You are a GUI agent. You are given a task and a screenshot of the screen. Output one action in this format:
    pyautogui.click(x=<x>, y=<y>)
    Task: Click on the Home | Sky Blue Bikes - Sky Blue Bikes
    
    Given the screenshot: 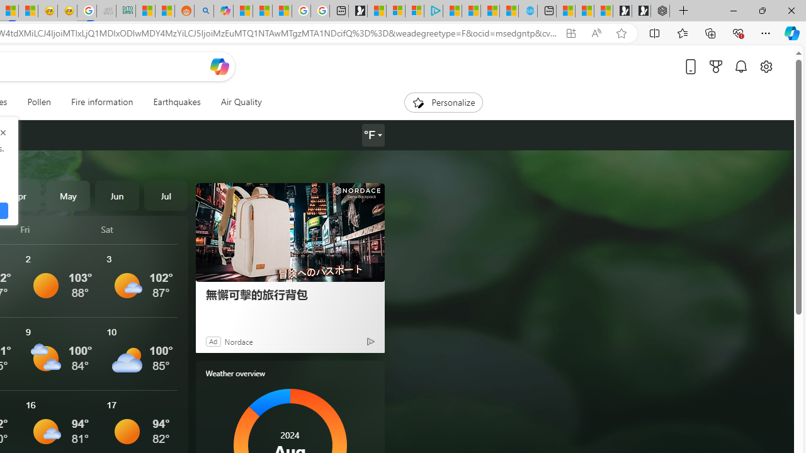 What is the action you would take?
    pyautogui.click(x=528, y=11)
    